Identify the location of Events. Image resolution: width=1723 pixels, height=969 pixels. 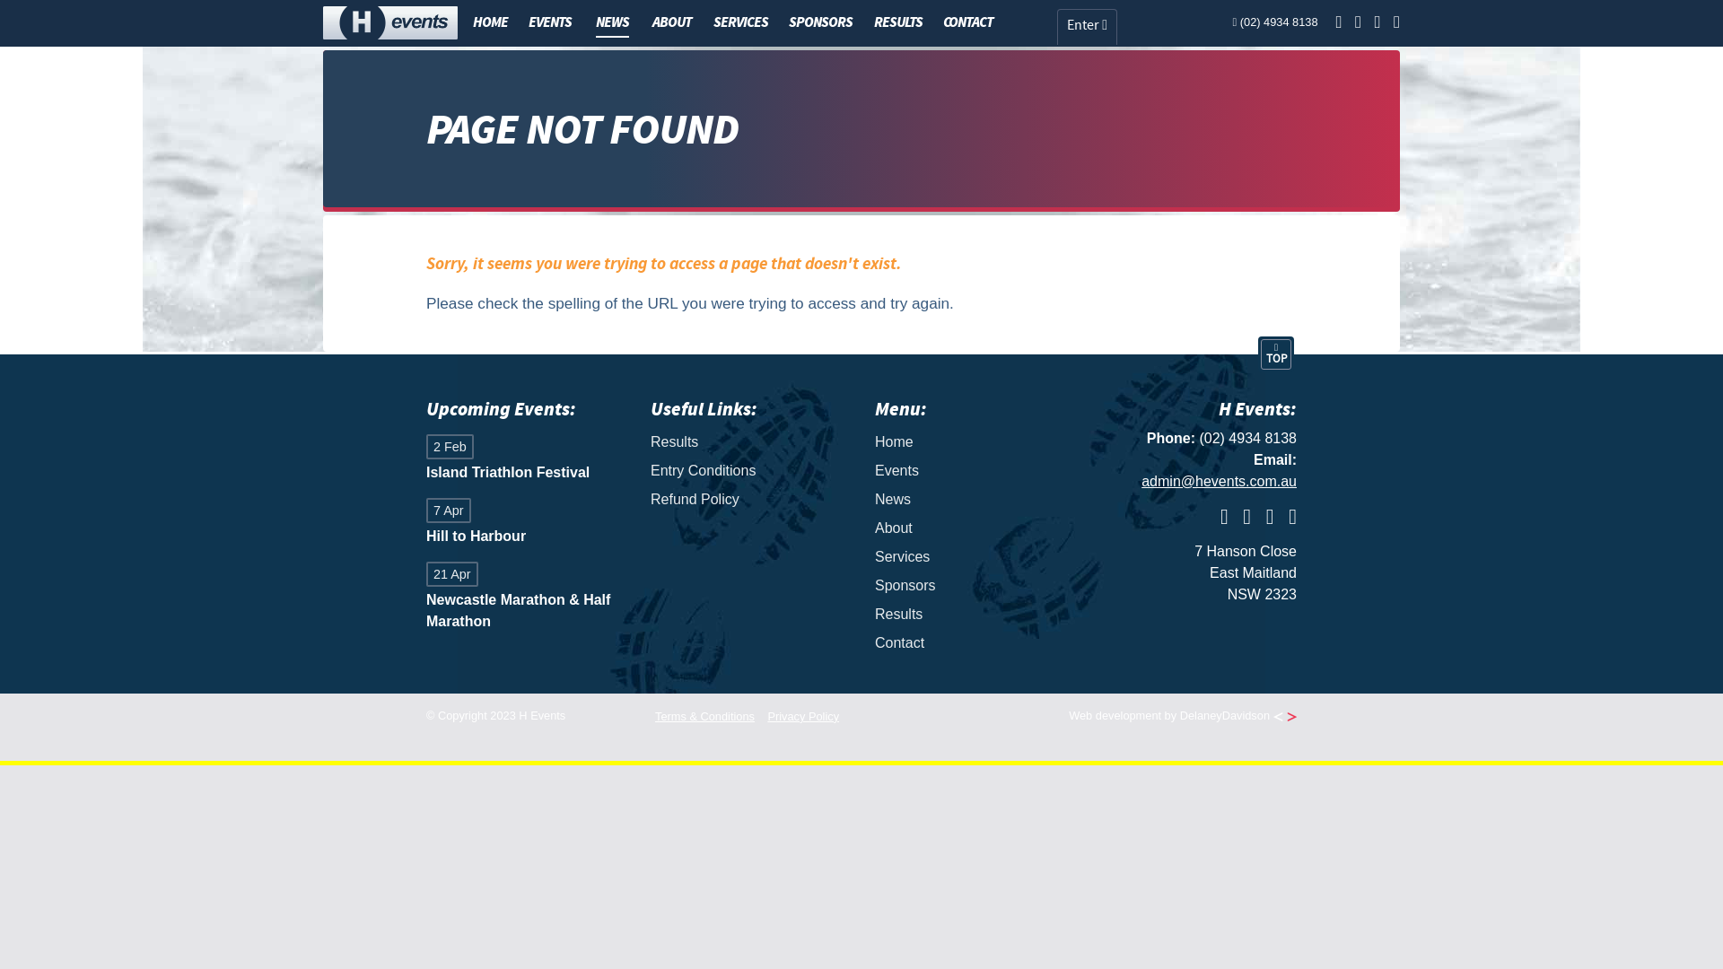
(974, 470).